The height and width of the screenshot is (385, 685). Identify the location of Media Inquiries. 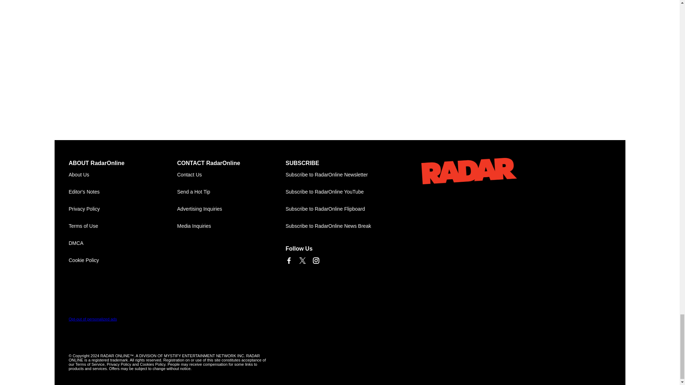
(231, 226).